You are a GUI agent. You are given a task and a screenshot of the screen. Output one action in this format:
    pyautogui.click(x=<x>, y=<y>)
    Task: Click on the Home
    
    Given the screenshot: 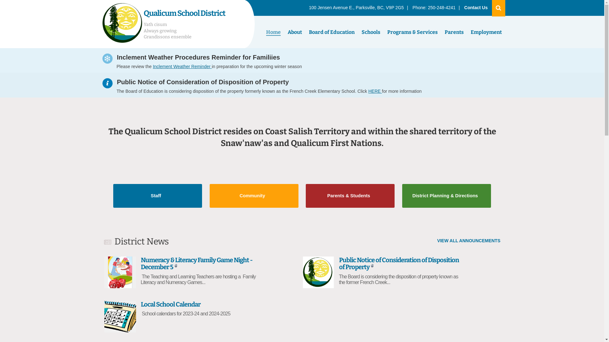 What is the action you would take?
    pyautogui.click(x=273, y=32)
    